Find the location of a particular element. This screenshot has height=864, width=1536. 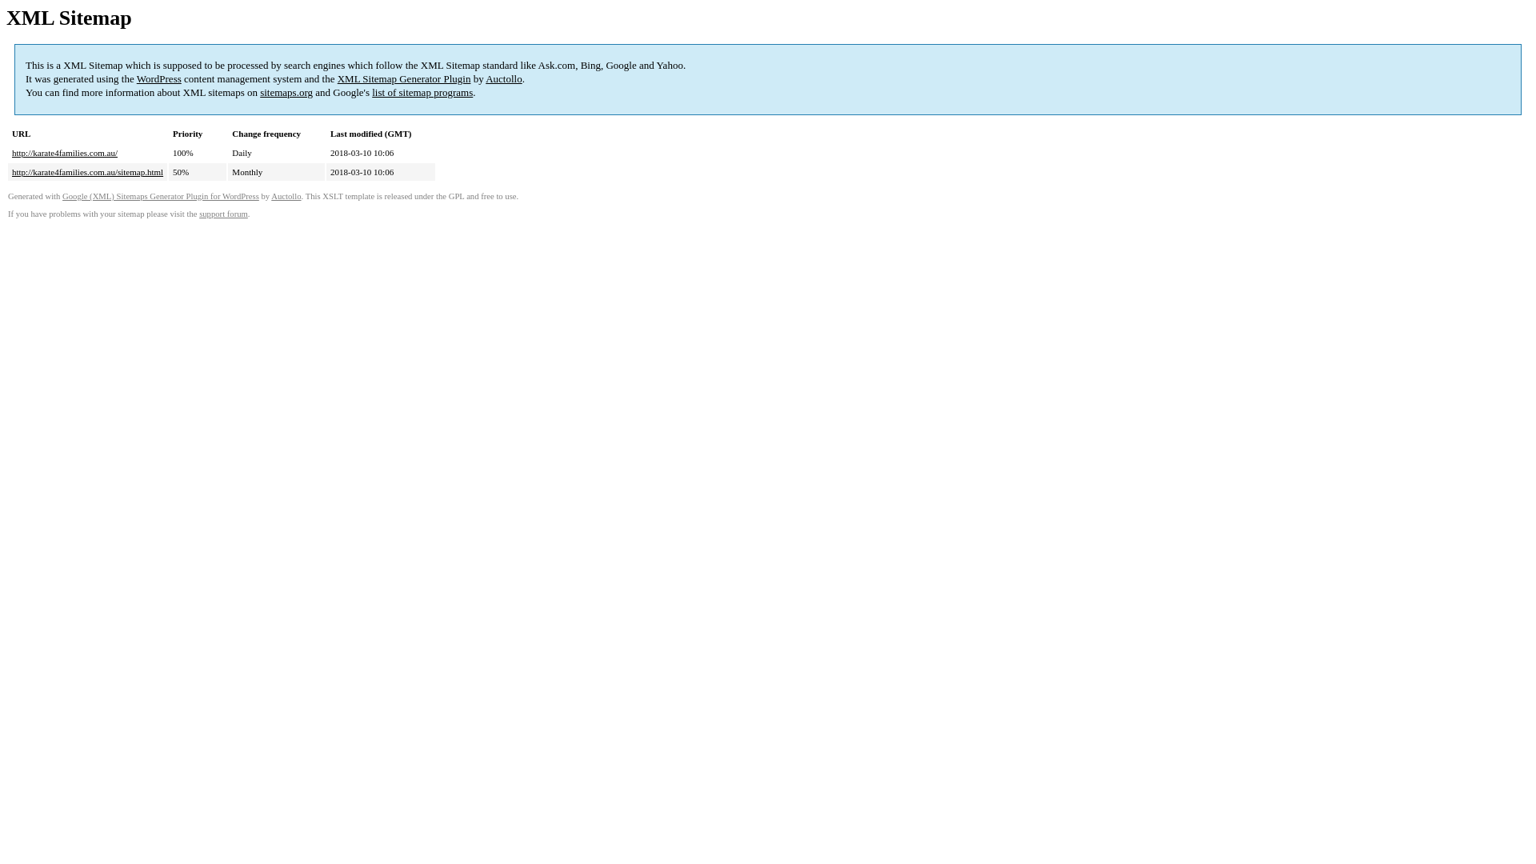

Google (XML) Sitemaps Generator Plugin for WordPress is located at coordinates (161, 197).